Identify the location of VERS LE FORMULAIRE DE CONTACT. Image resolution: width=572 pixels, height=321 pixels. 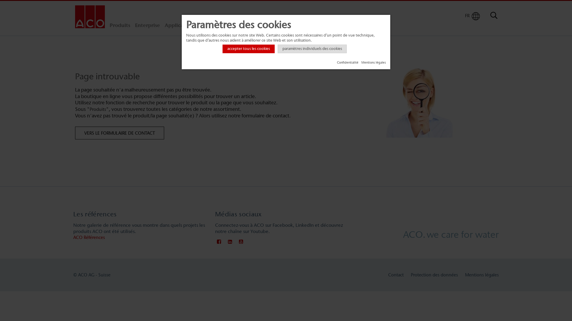
(120, 133).